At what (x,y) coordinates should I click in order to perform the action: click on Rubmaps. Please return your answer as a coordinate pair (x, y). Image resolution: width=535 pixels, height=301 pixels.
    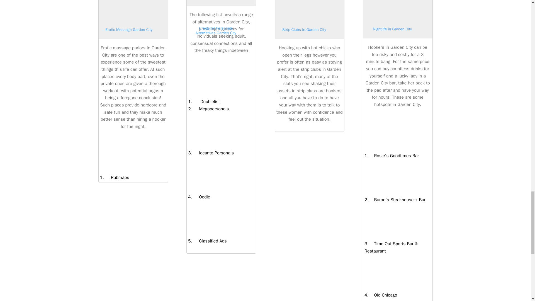
    Looking at the image, I should click on (116, 177).